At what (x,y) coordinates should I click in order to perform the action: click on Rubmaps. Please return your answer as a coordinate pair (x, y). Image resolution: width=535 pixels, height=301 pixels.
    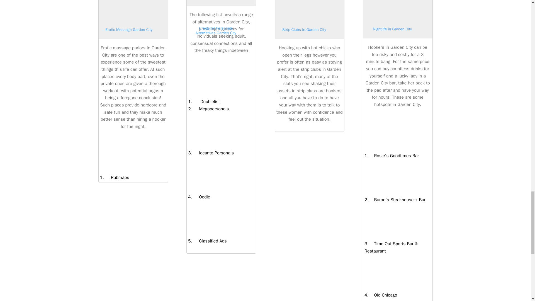
    Looking at the image, I should click on (116, 177).